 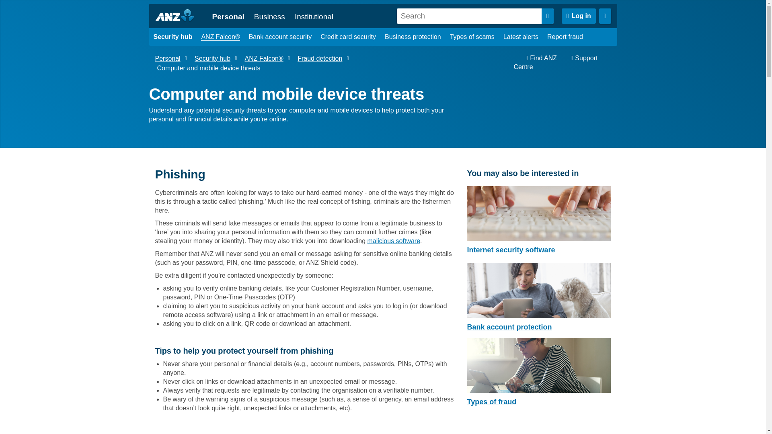 I want to click on ANZ Logo, so click(x=178, y=16).